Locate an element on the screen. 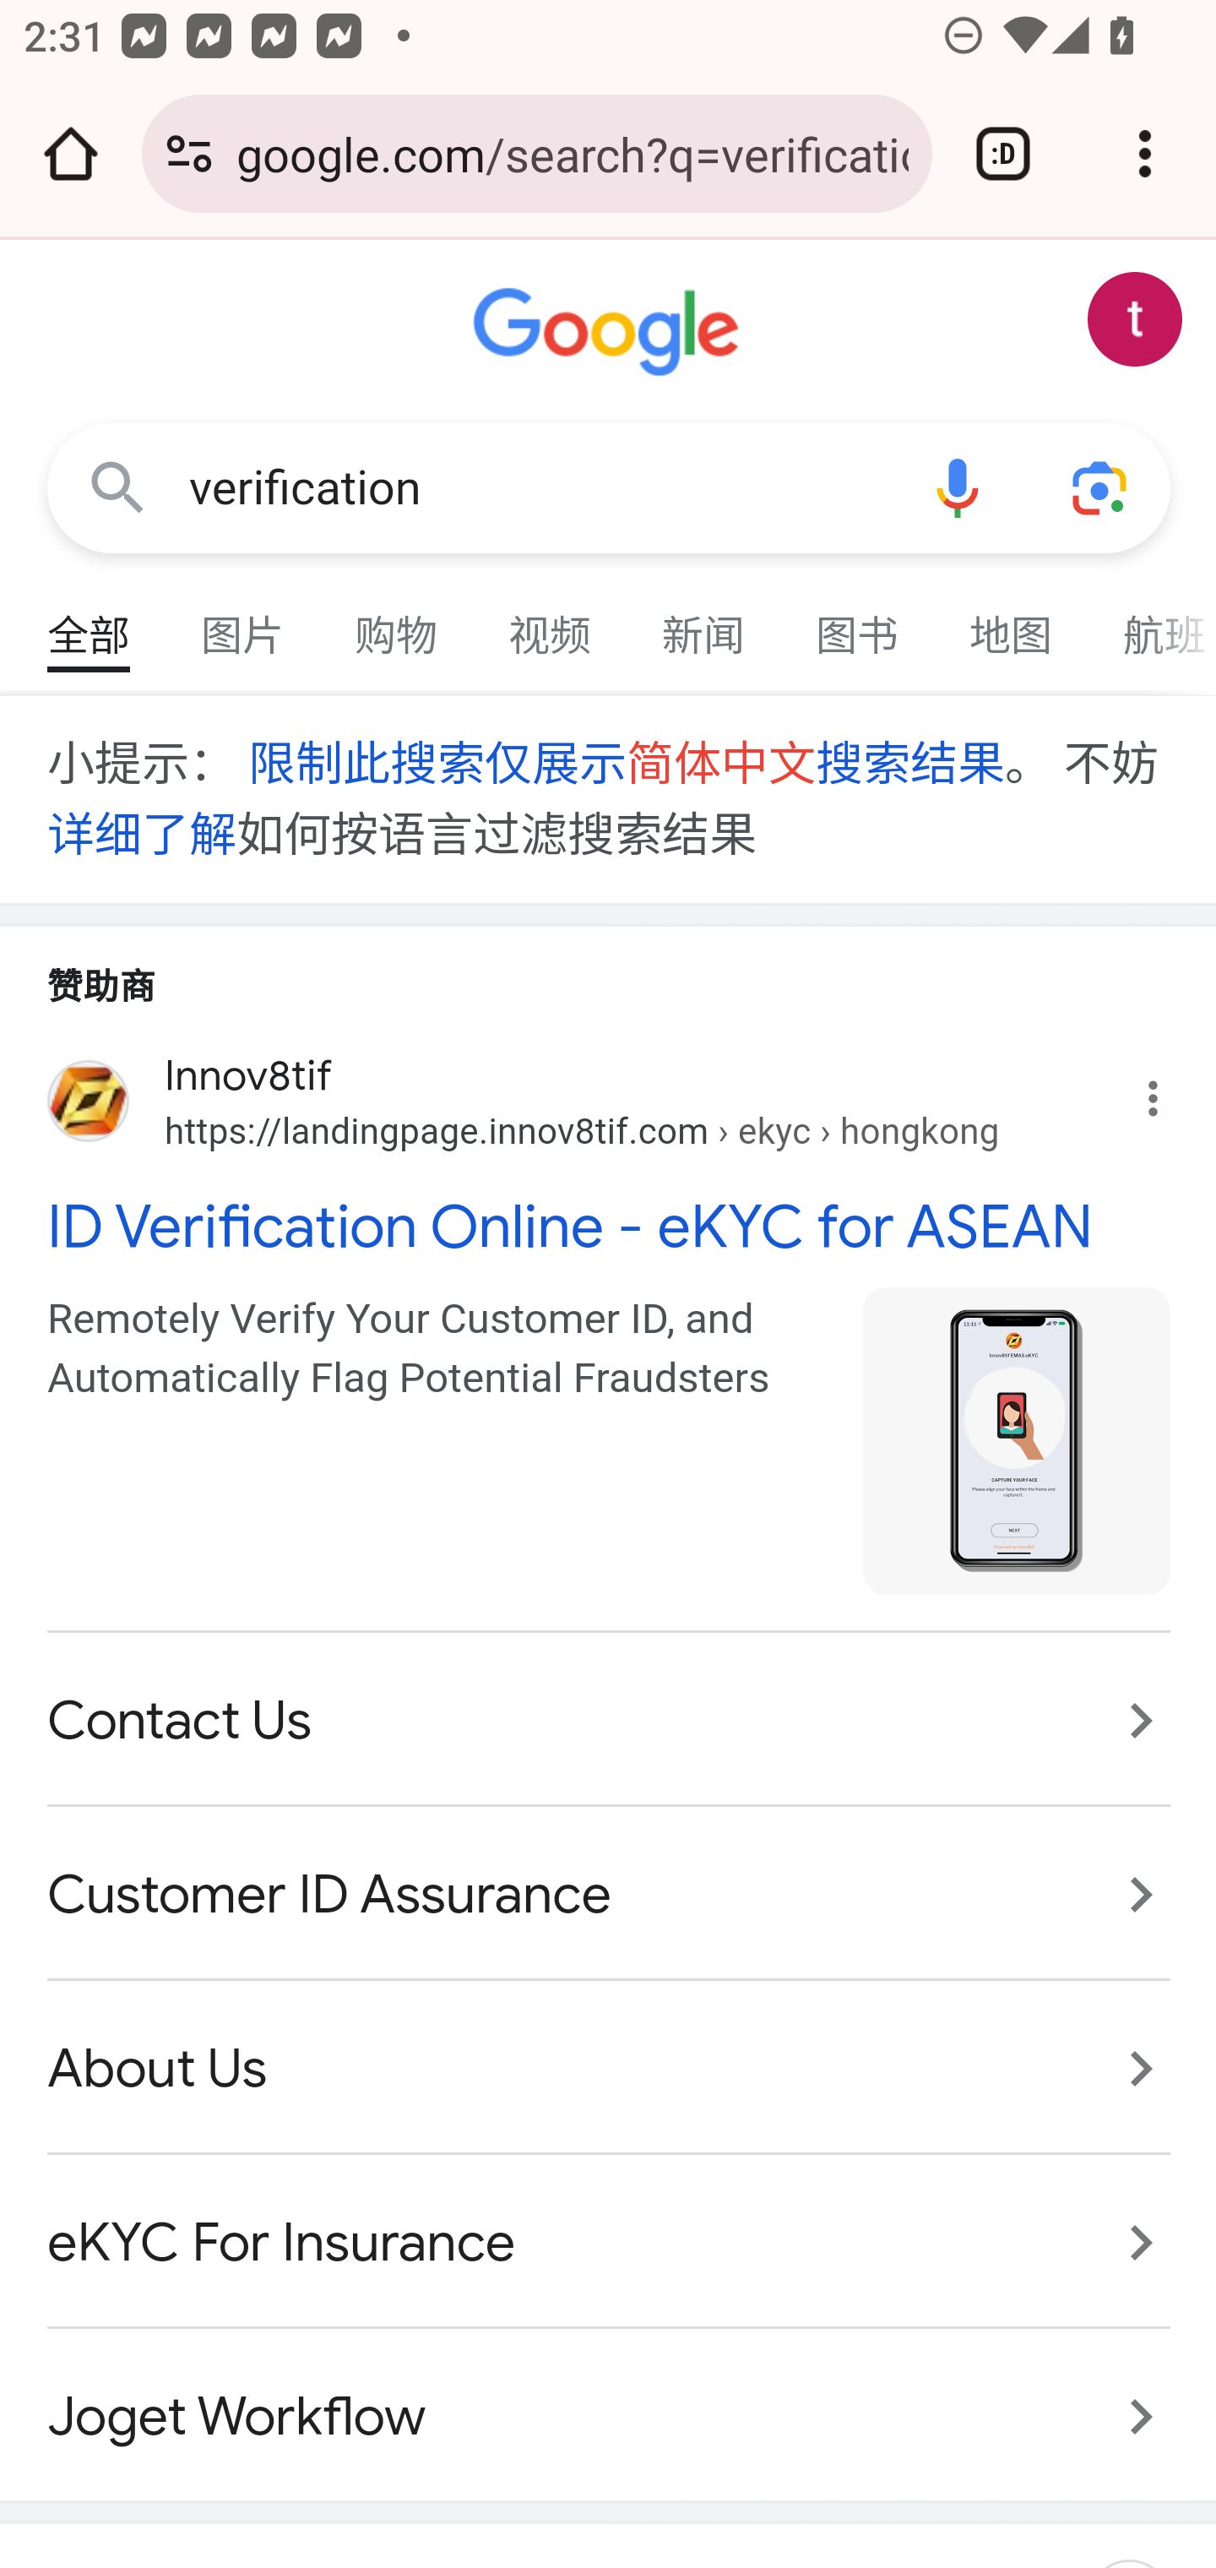 The width and height of the screenshot is (1216, 2568). verification is located at coordinates (537, 488).